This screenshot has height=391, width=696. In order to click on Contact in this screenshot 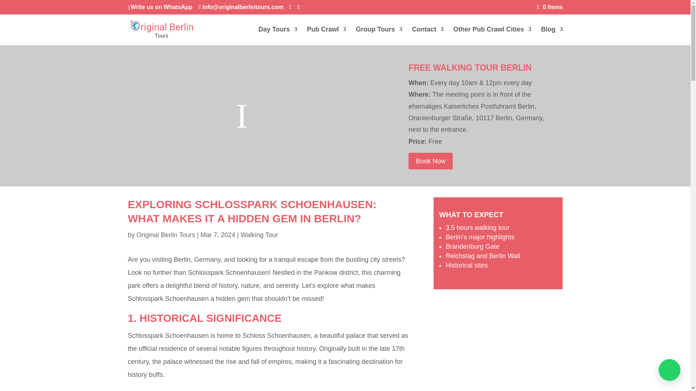, I will do `click(428, 35)`.